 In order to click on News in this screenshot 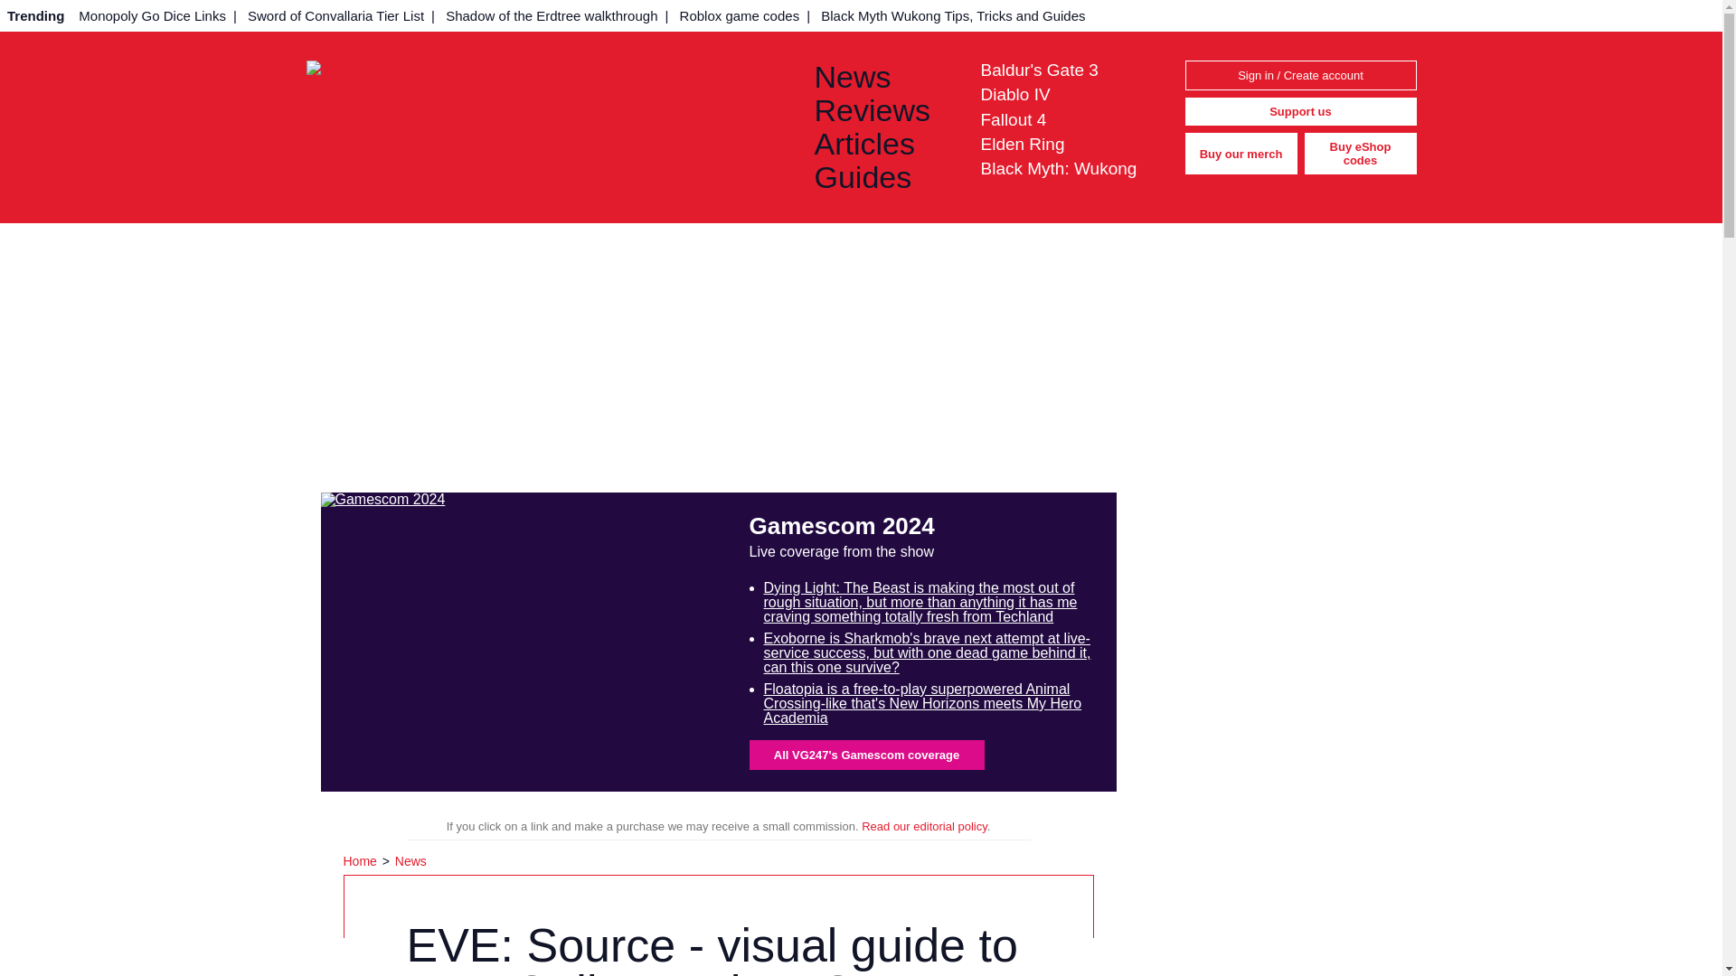, I will do `click(410, 861)`.